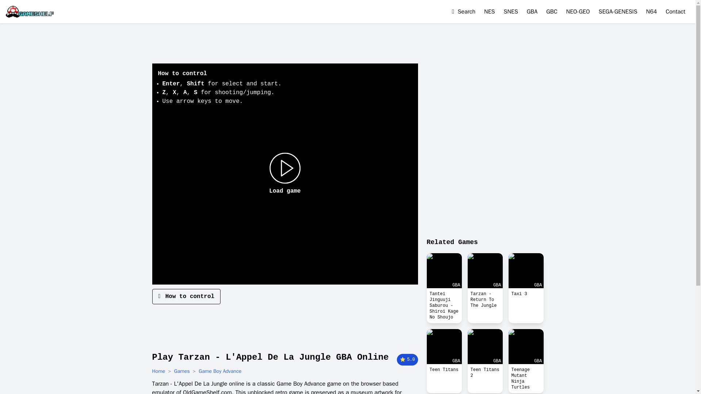 The height and width of the screenshot is (394, 701). What do you see at coordinates (652, 12) in the screenshot?
I see `Nintendo 64` at bounding box center [652, 12].